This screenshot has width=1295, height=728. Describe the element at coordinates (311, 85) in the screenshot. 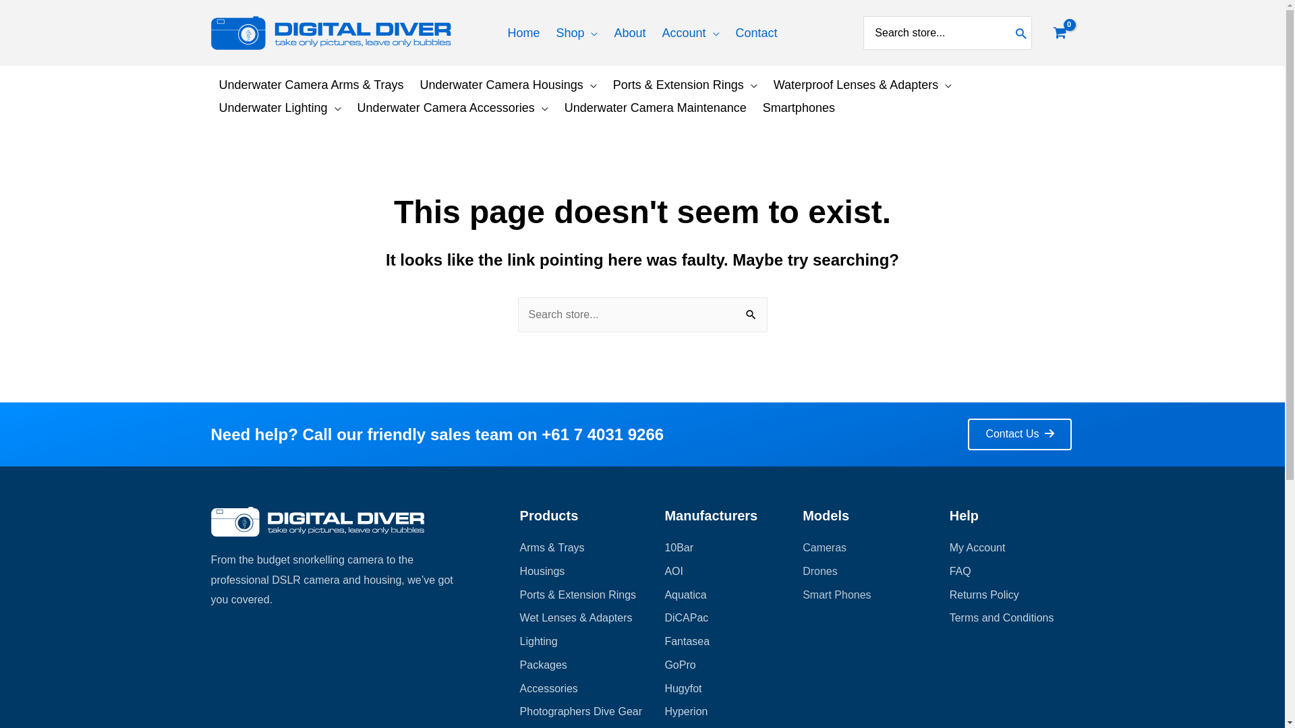

I see `Underwater Camera Arms & Trays` at that location.